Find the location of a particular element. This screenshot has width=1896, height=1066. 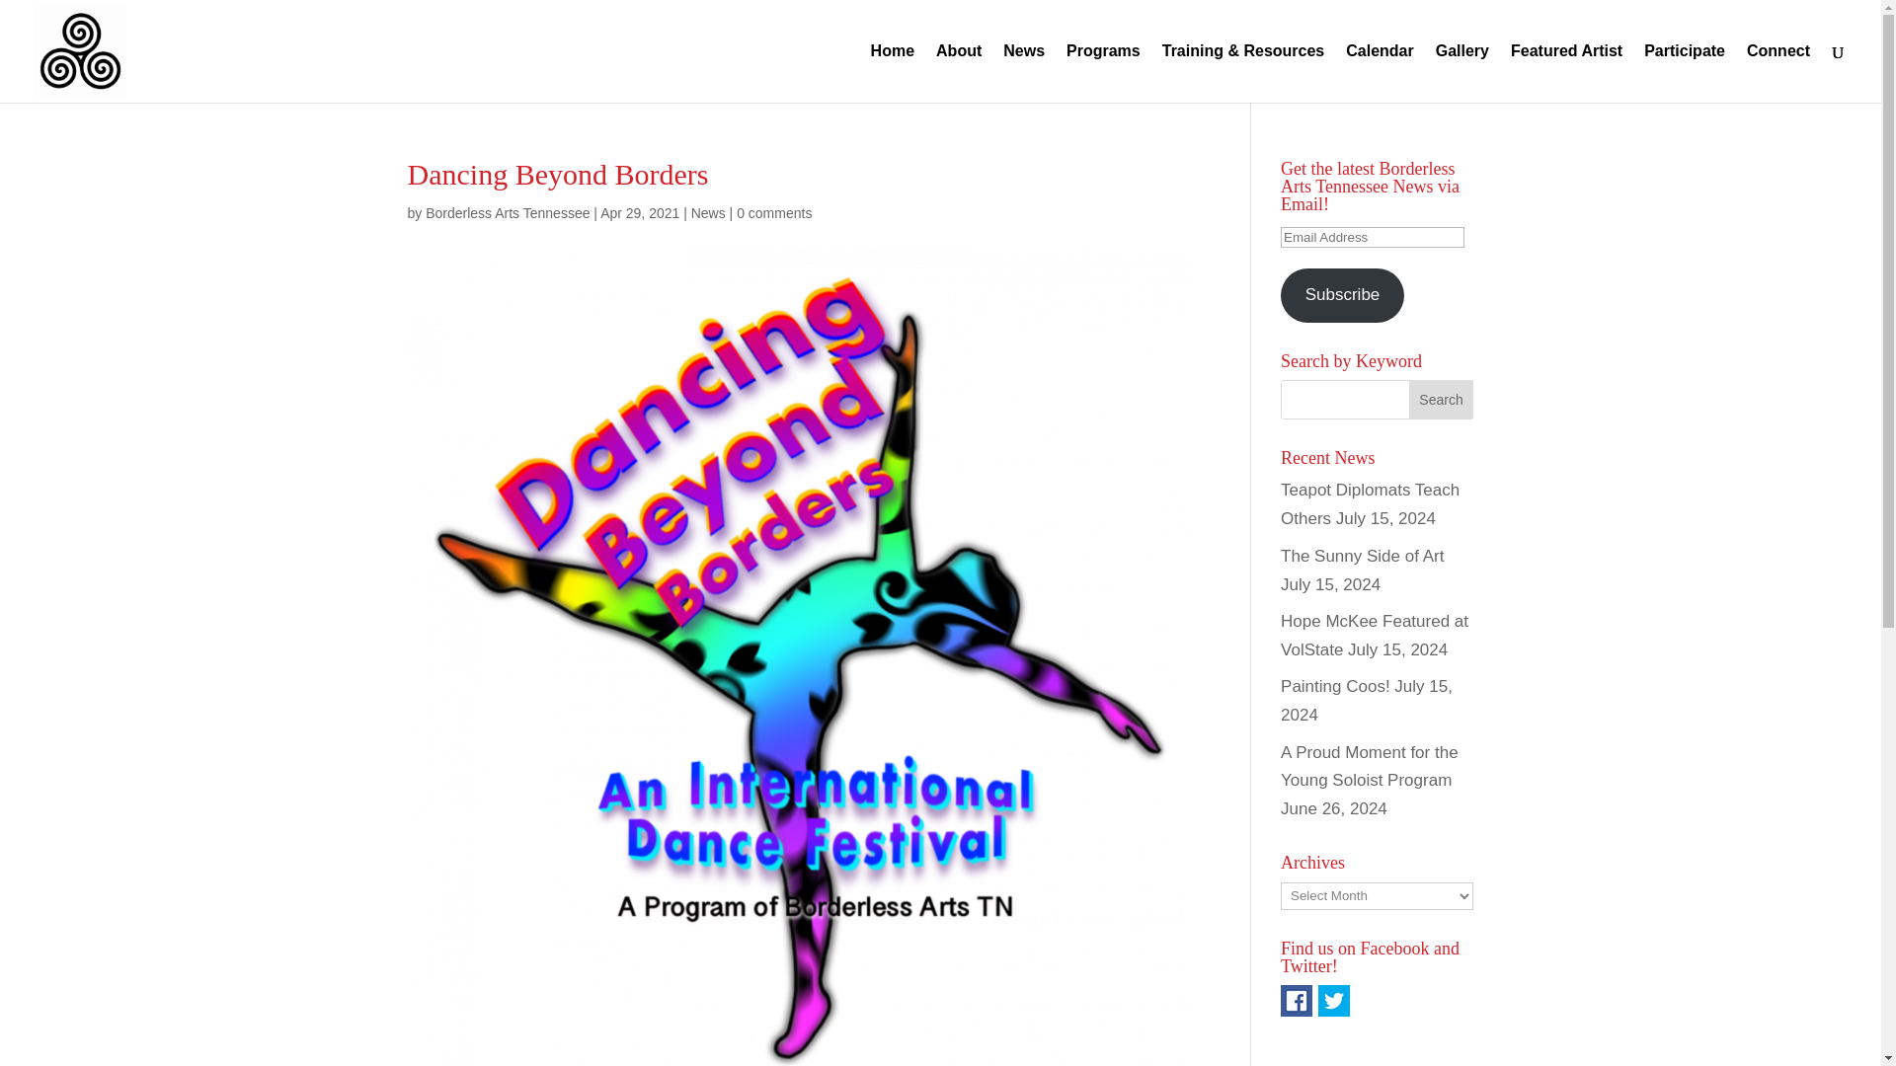

News is located at coordinates (709, 213).